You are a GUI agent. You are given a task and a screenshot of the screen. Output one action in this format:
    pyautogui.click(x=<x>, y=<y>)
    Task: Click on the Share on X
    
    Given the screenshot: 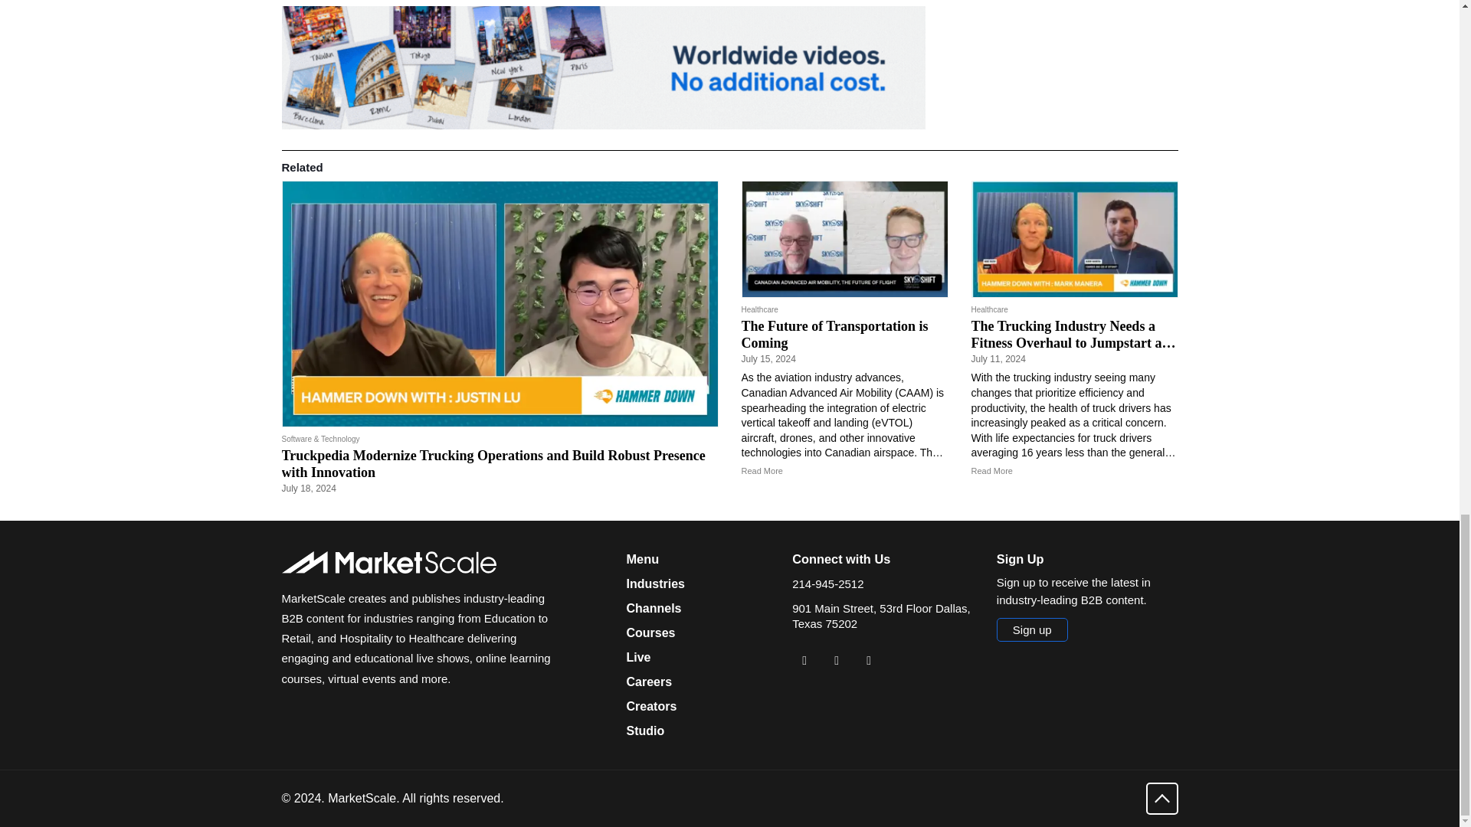 What is the action you would take?
    pyautogui.click(x=836, y=660)
    